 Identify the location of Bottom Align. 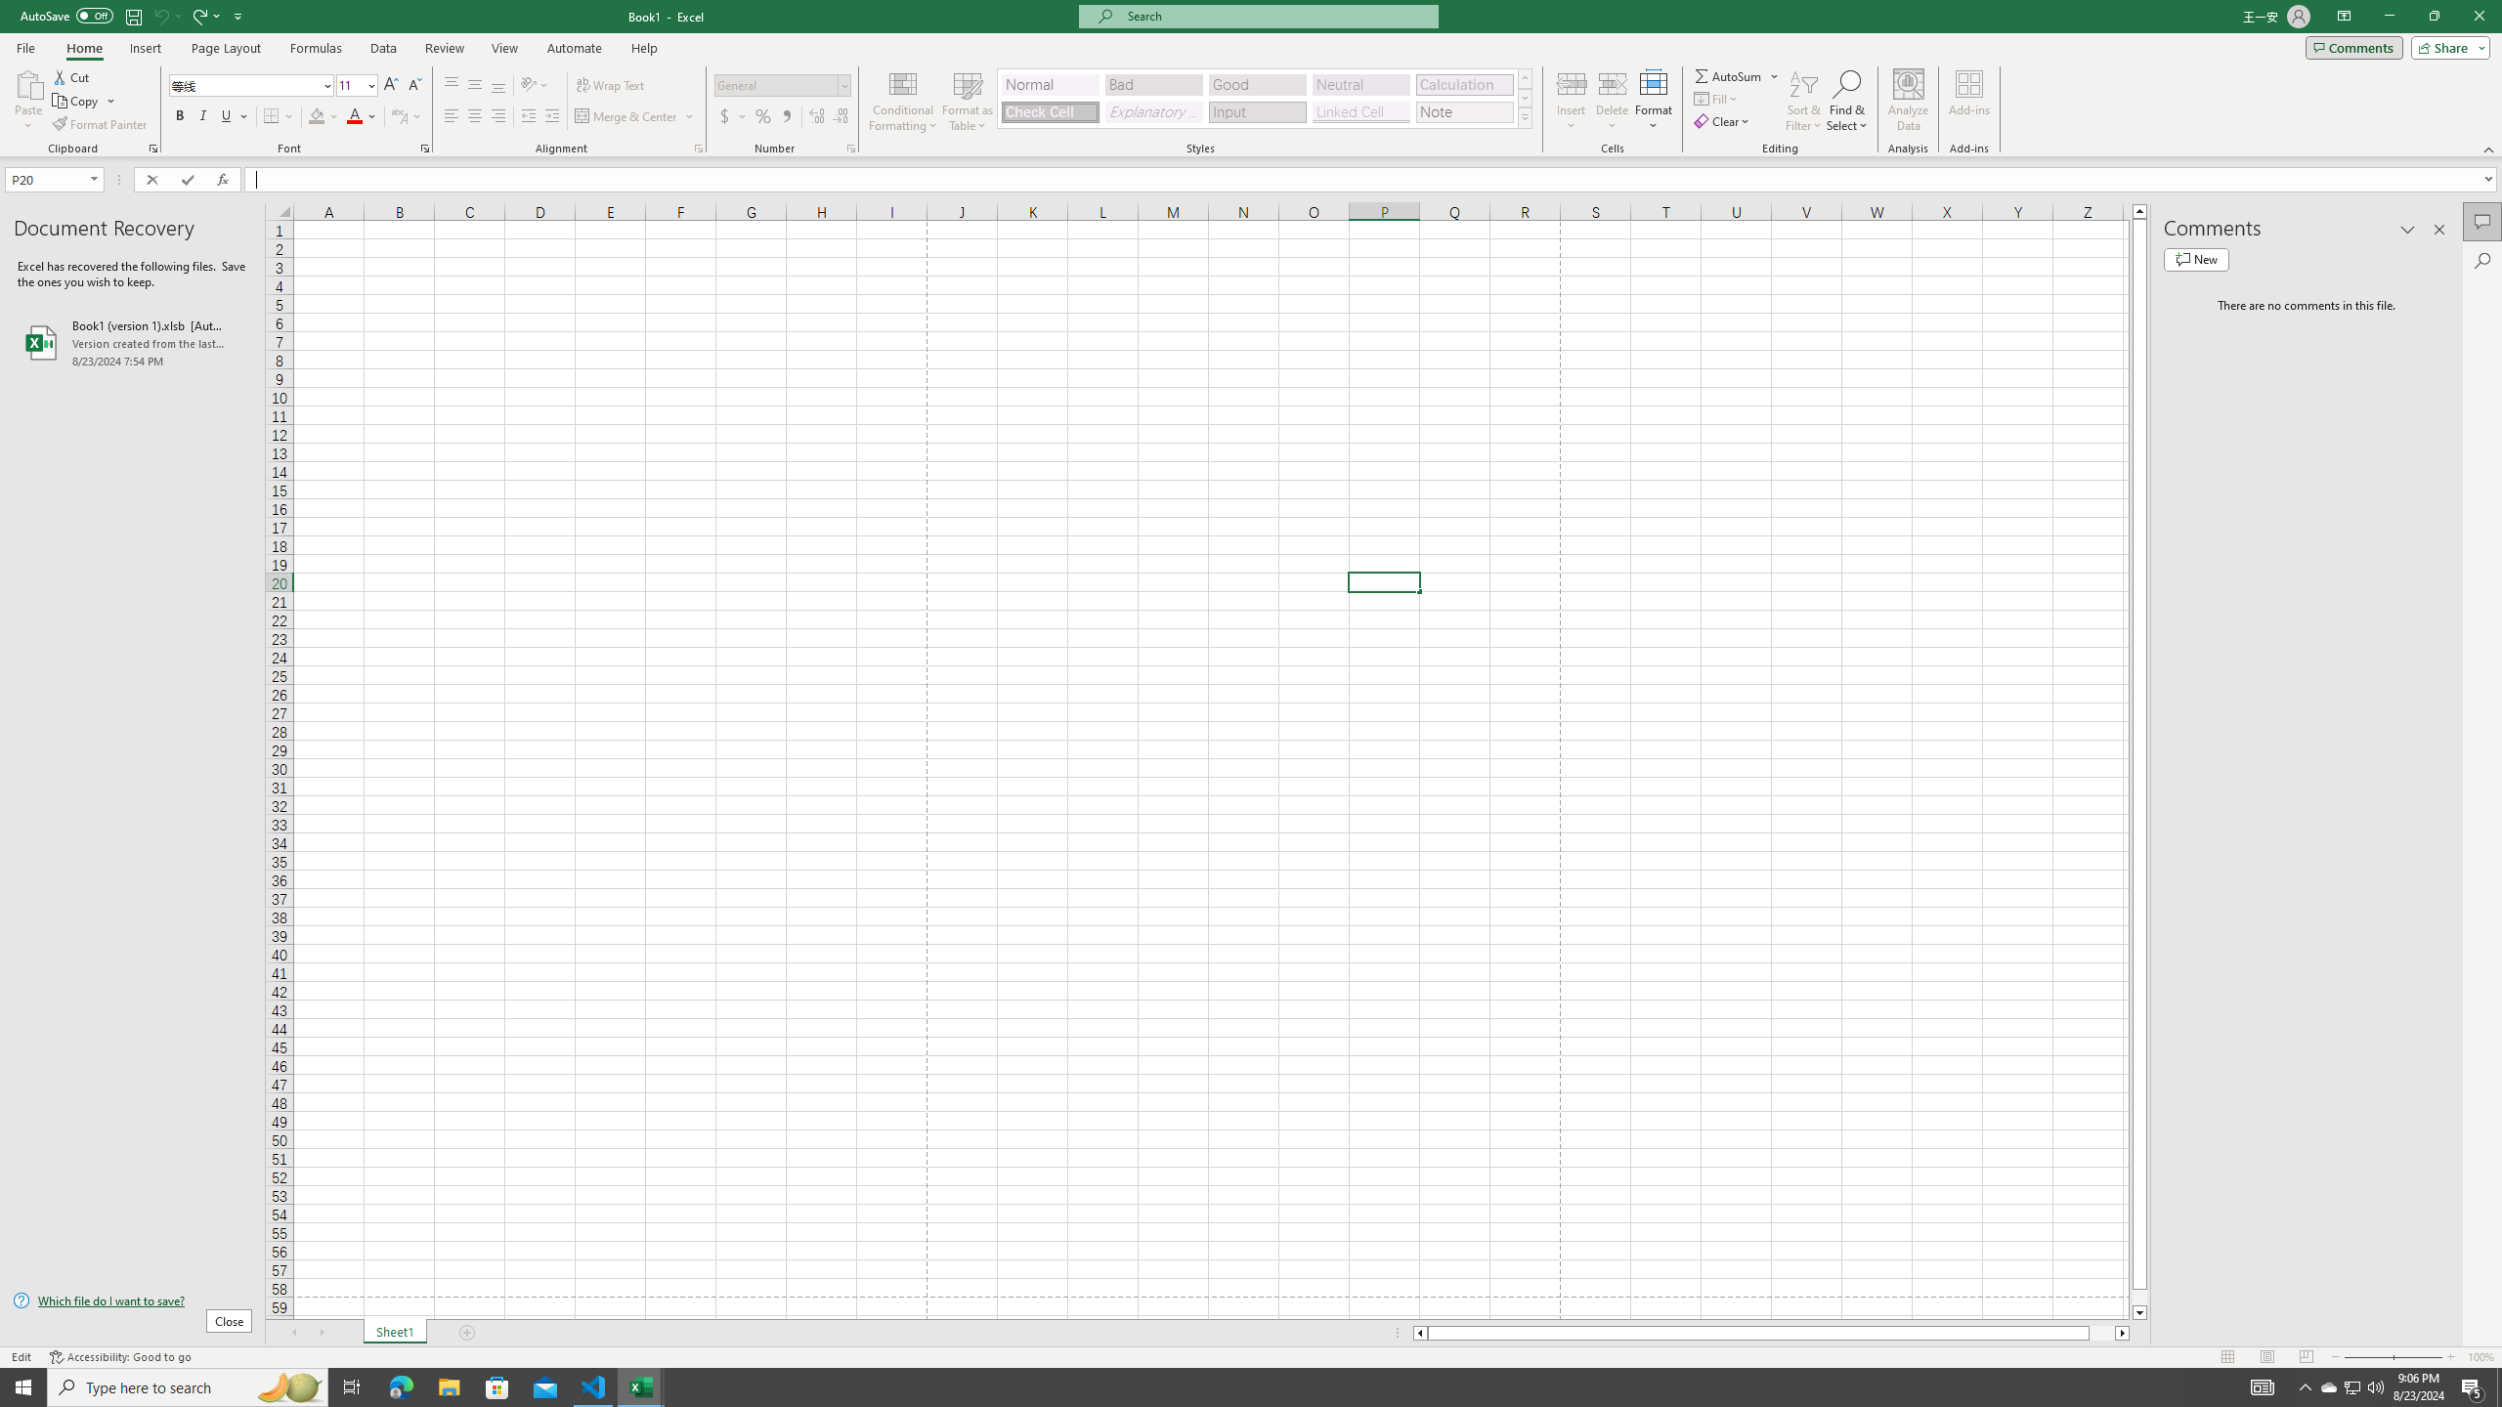
(498, 86).